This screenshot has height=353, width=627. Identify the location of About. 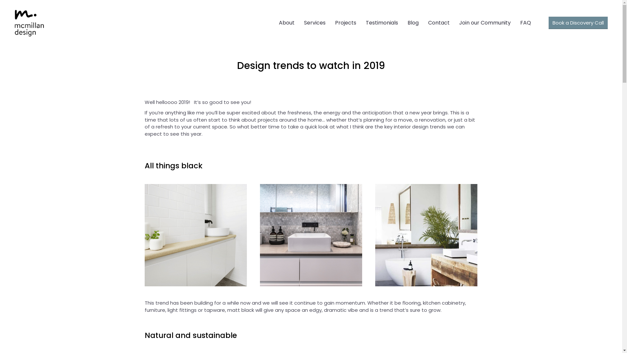
(287, 23).